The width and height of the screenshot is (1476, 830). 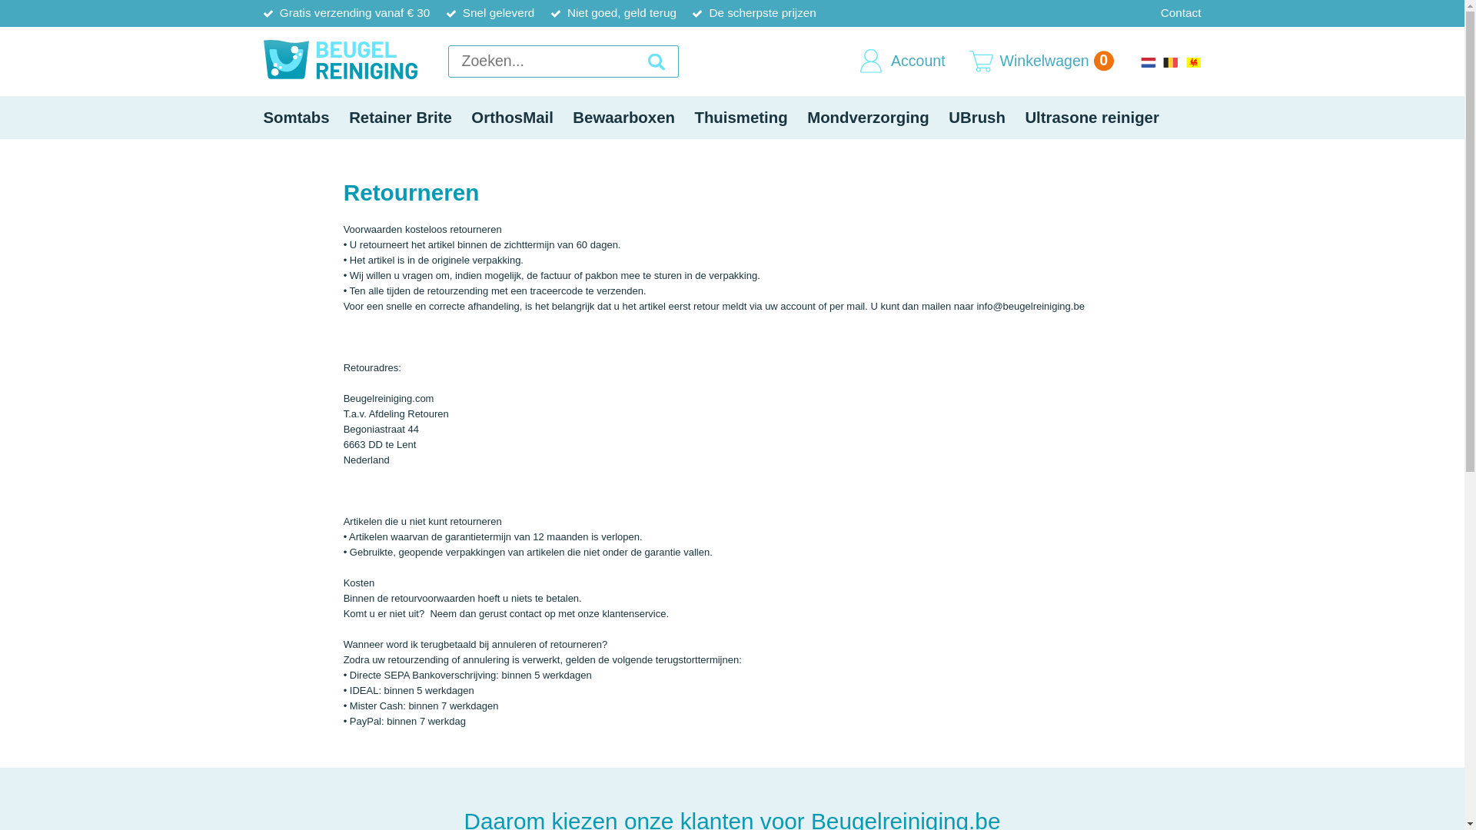 I want to click on BE/FR, so click(x=1193, y=61).